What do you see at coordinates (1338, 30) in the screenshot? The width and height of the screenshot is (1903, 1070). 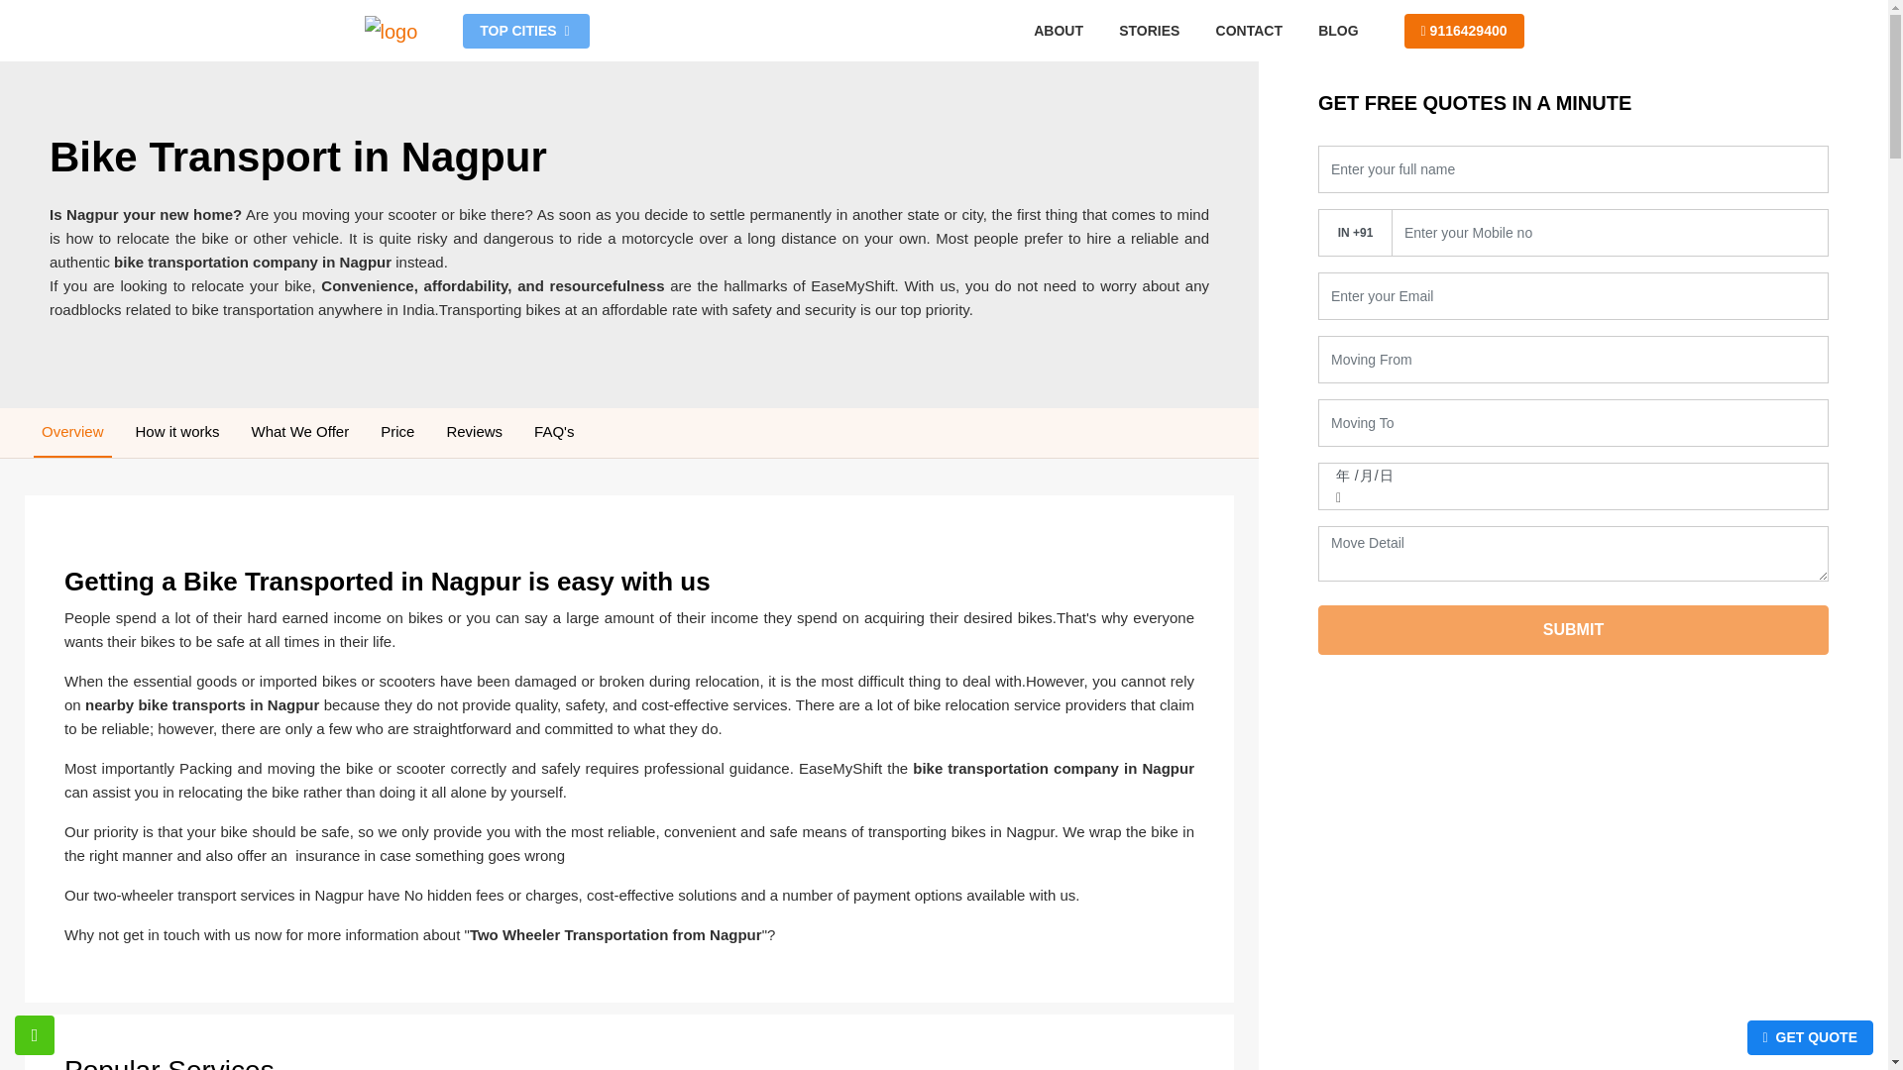 I see `BLOG` at bounding box center [1338, 30].